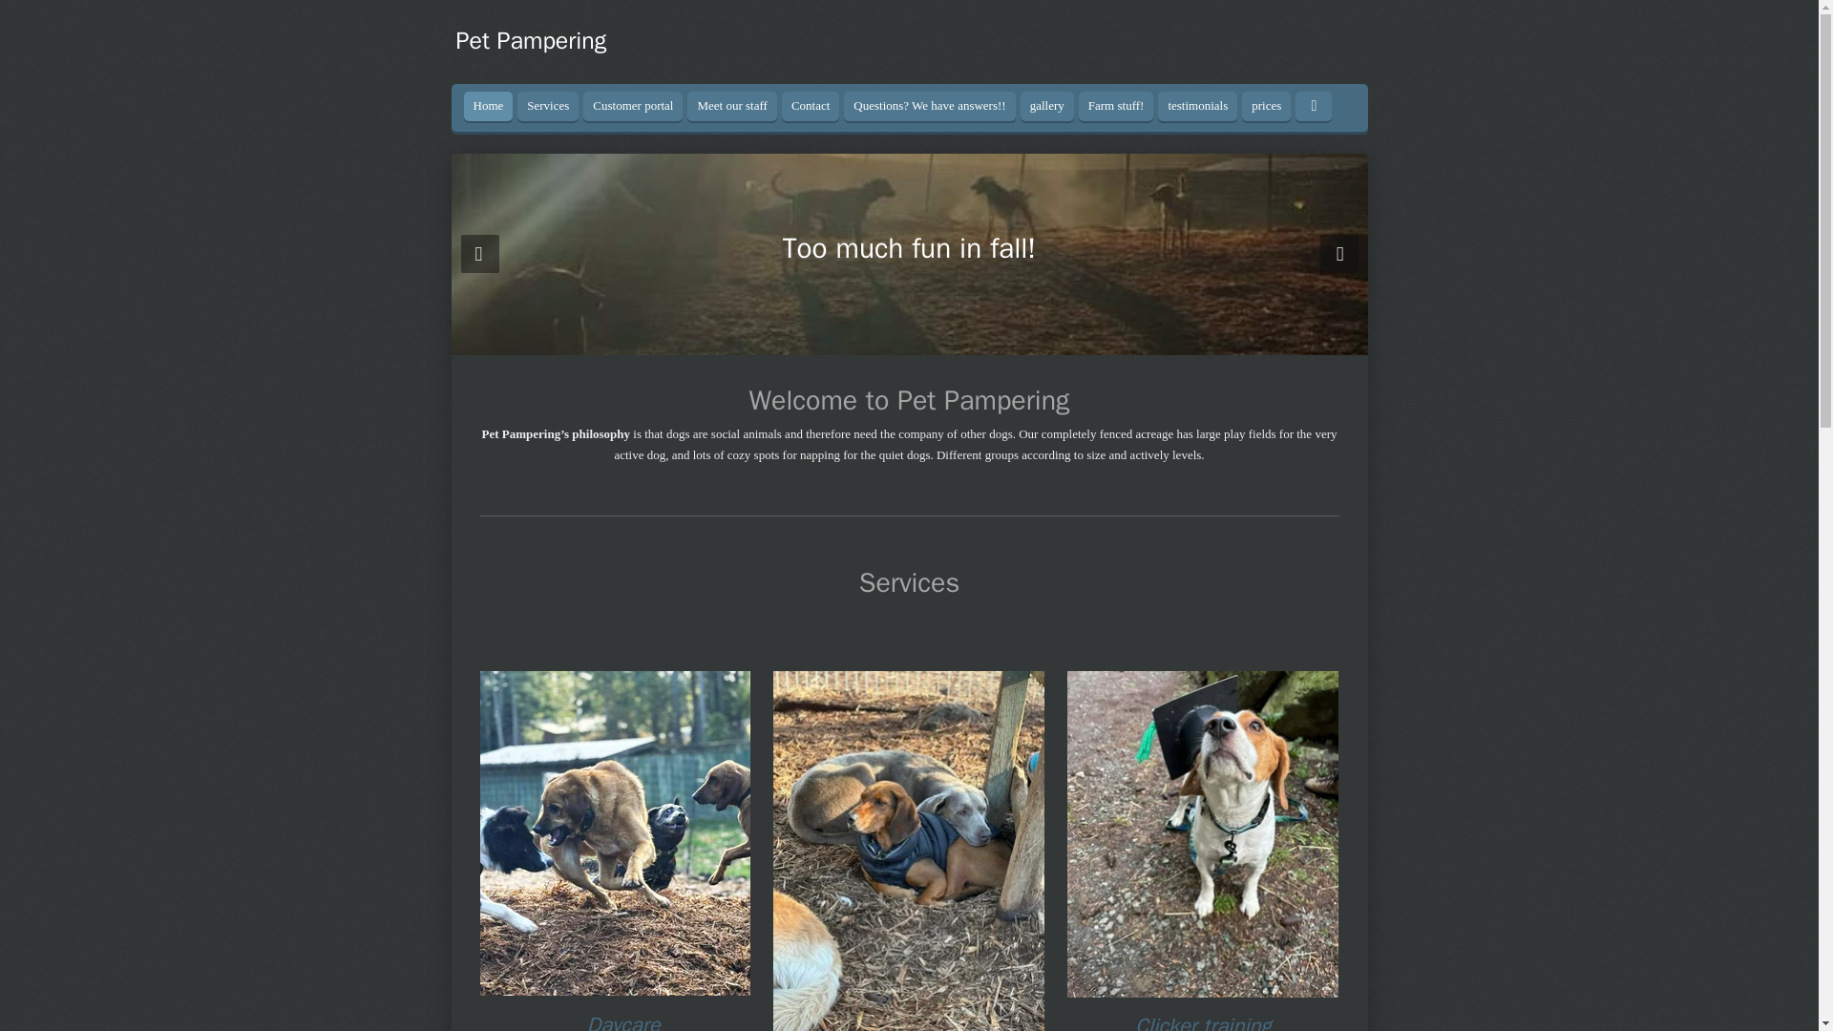 The image size is (1833, 1031). I want to click on Home, so click(488, 107).